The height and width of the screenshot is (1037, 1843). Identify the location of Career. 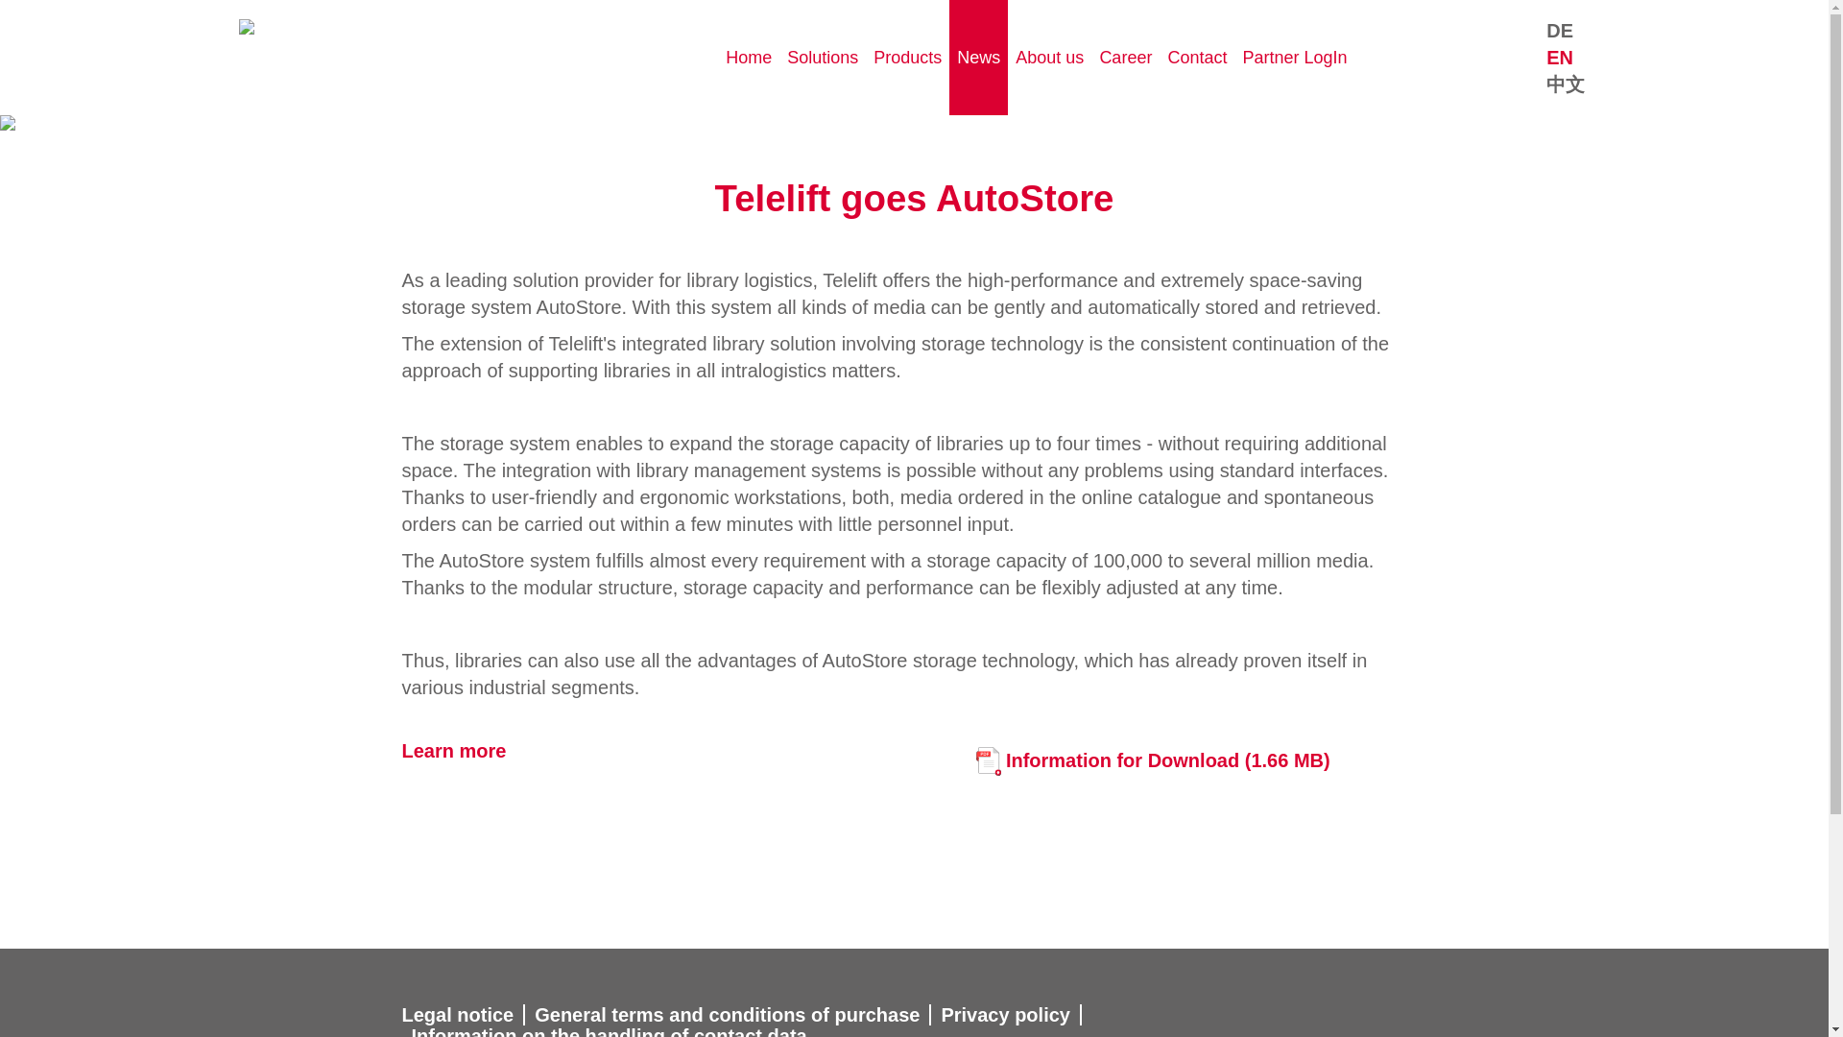
(1125, 58).